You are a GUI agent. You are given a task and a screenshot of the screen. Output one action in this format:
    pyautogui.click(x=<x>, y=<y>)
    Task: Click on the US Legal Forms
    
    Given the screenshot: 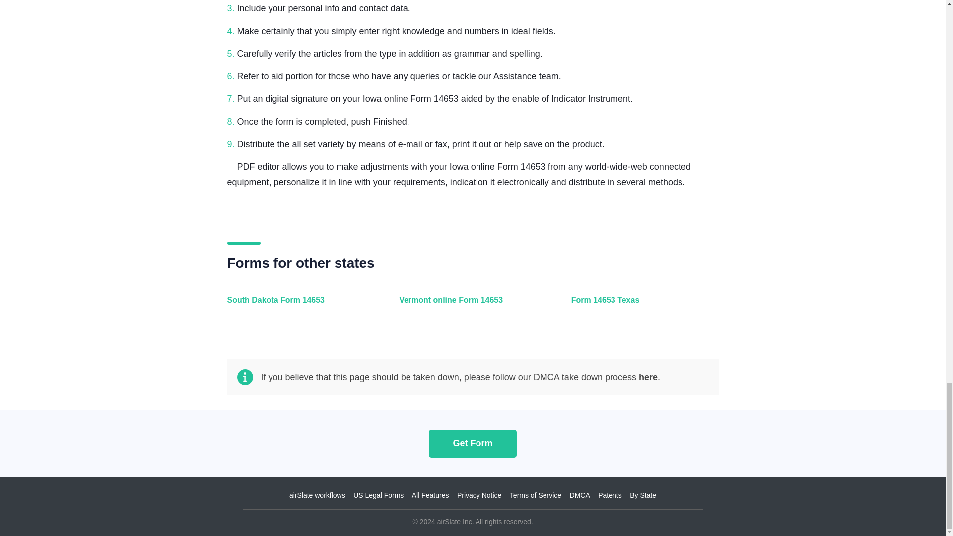 What is the action you would take?
    pyautogui.click(x=378, y=495)
    